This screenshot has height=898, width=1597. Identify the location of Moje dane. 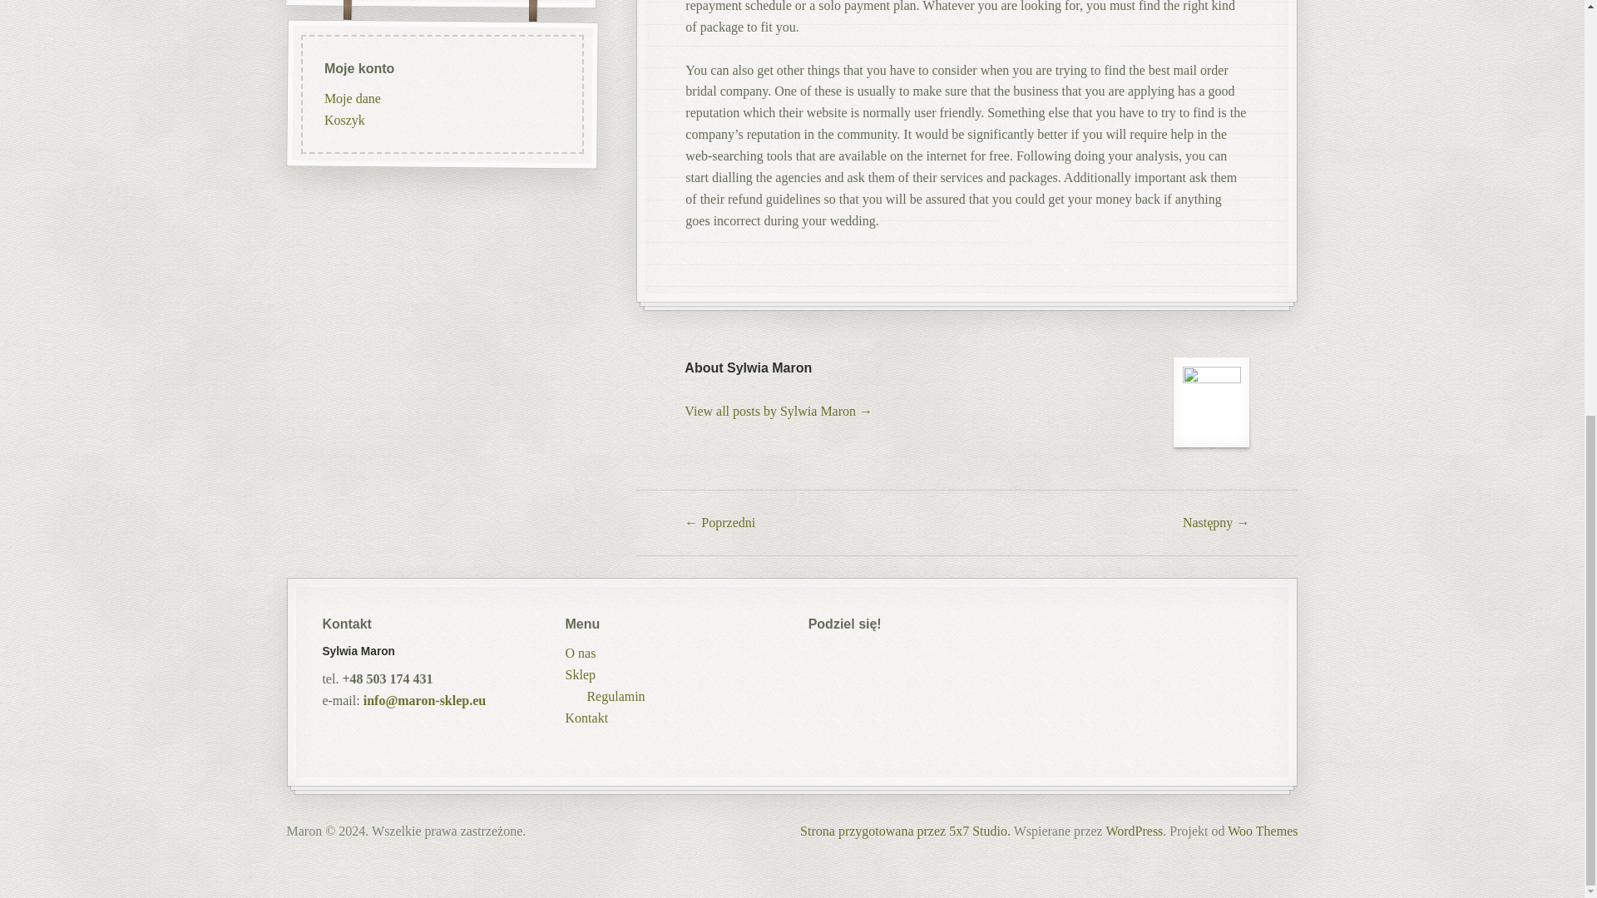
(351, 98).